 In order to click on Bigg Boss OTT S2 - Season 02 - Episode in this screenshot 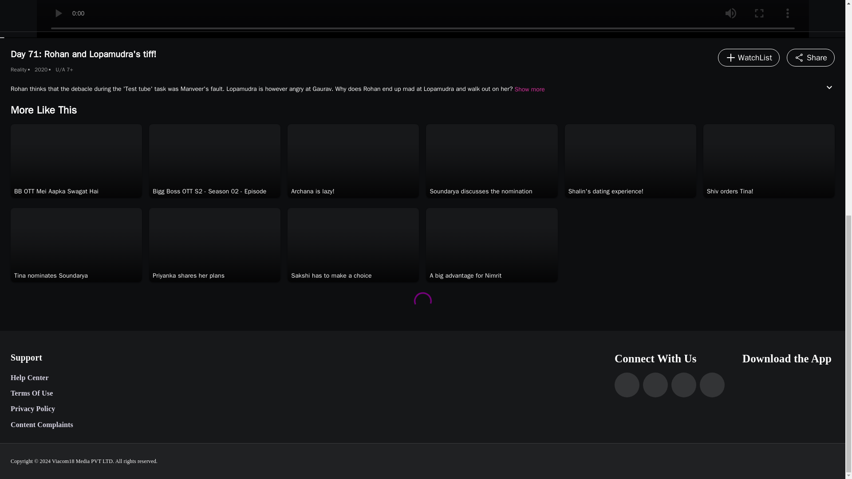, I will do `click(209, 192)`.